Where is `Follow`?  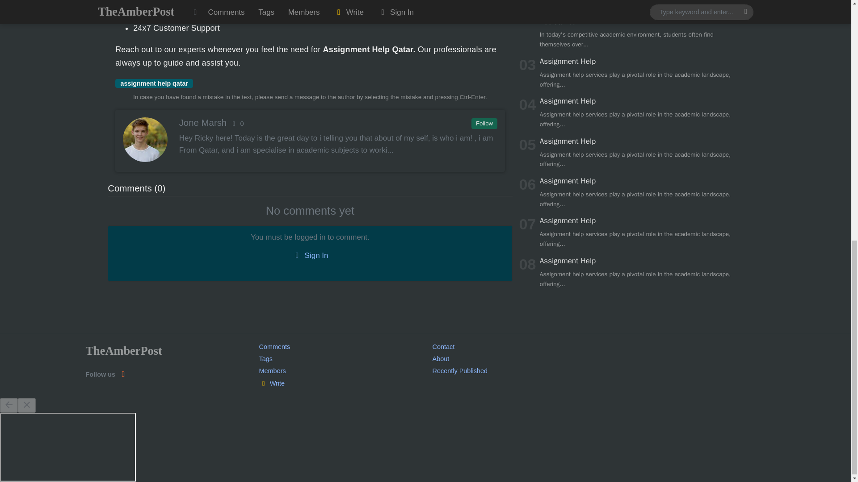 Follow is located at coordinates (484, 123).